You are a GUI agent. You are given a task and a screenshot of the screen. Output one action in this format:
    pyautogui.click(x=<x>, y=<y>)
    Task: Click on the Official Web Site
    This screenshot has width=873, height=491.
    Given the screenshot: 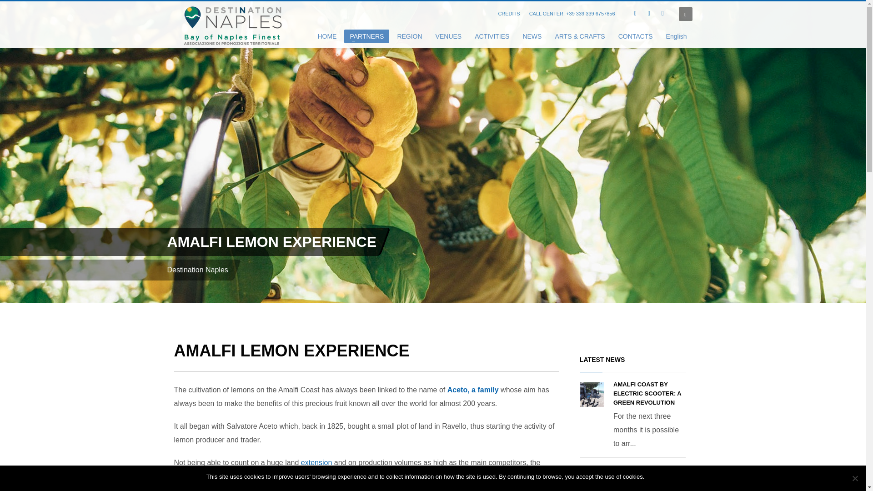 What is the action you would take?
    pyautogui.click(x=234, y=25)
    